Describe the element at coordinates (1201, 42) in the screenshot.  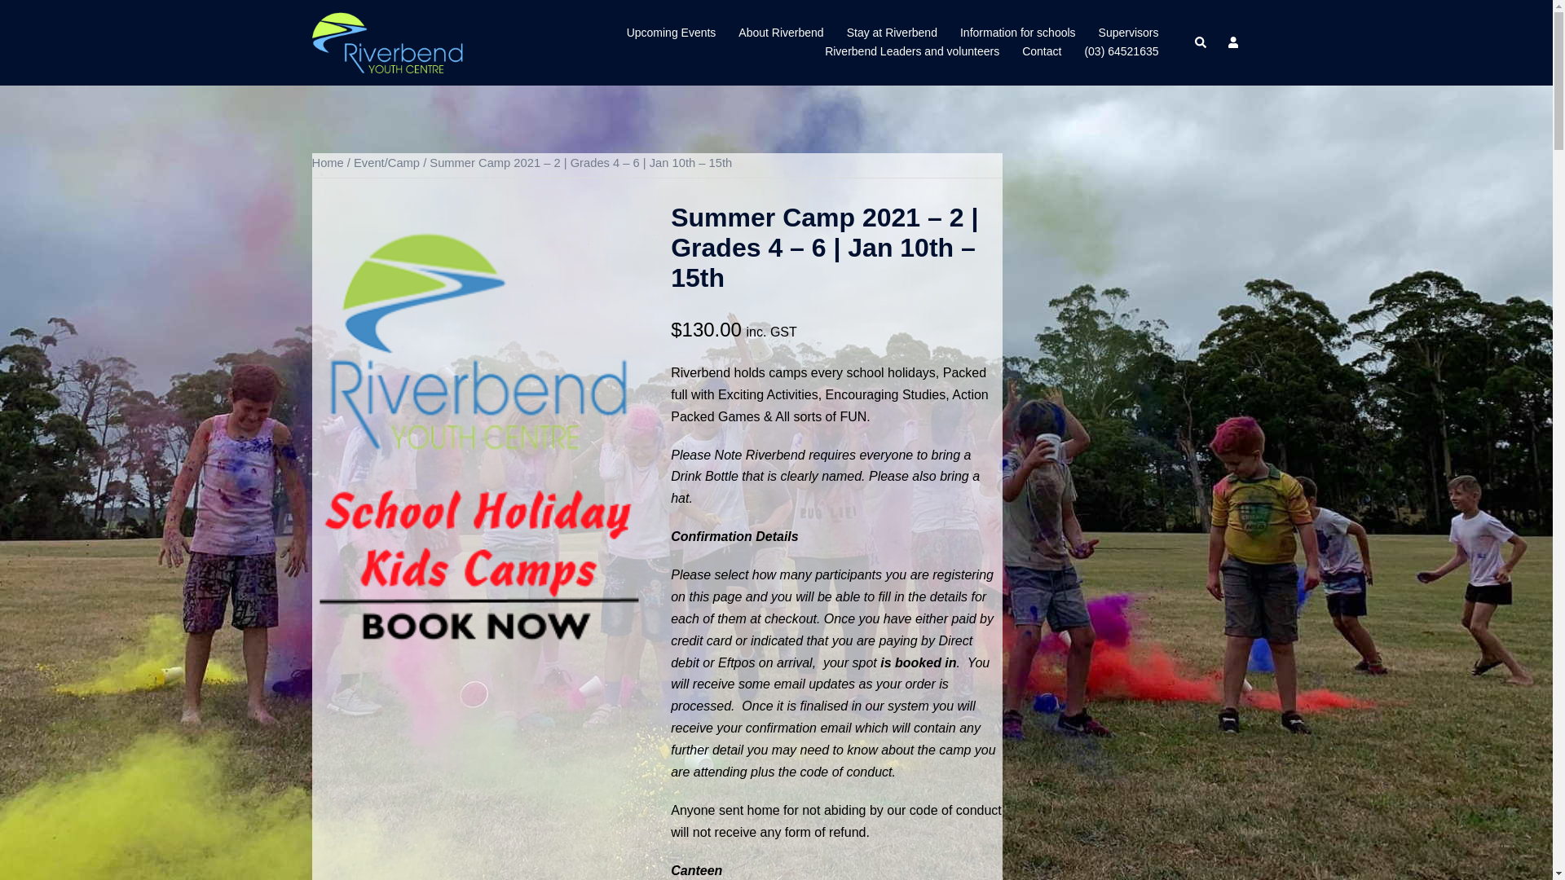
I see `Search` at that location.